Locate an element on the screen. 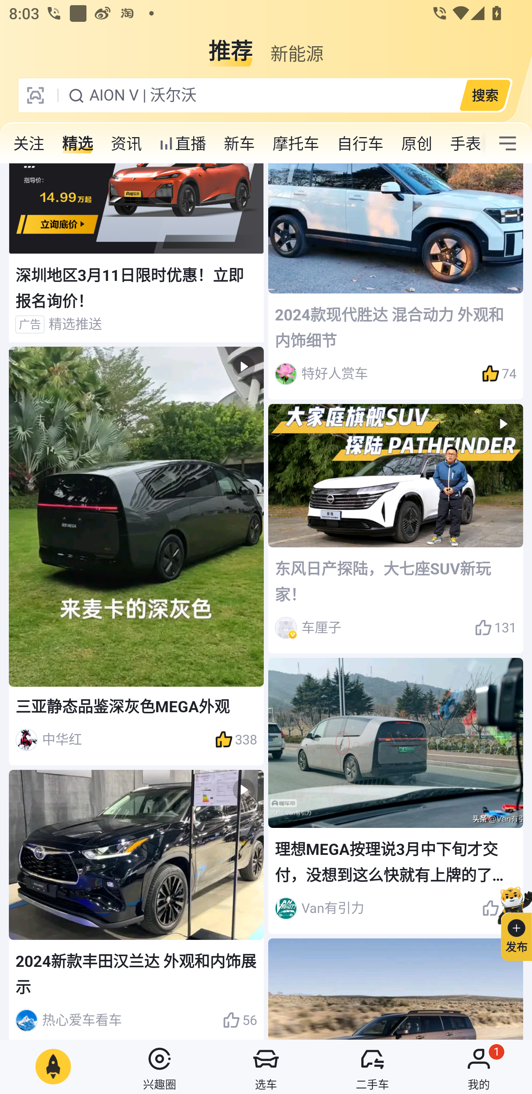 The height and width of the screenshot is (1094, 532). 搜索 is located at coordinates (485, 95).